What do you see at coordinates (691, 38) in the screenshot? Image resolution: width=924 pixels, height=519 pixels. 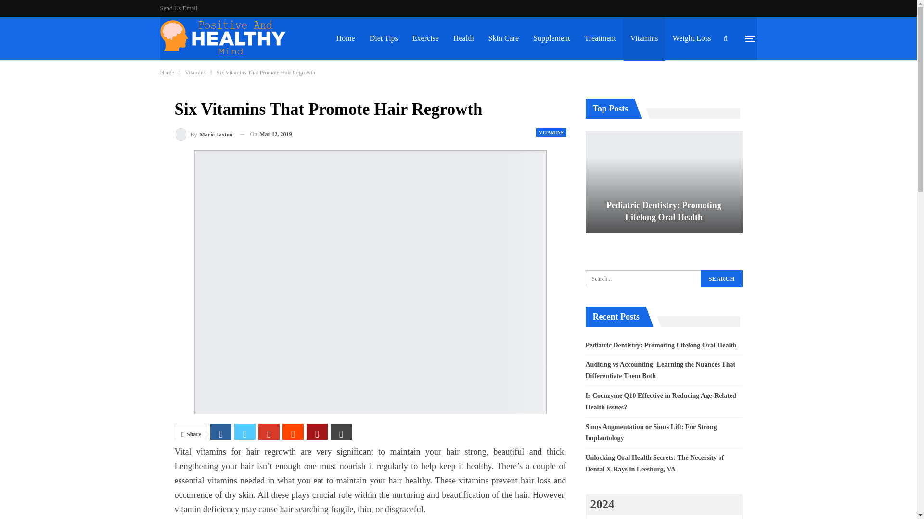 I see `Weight Loss` at bounding box center [691, 38].